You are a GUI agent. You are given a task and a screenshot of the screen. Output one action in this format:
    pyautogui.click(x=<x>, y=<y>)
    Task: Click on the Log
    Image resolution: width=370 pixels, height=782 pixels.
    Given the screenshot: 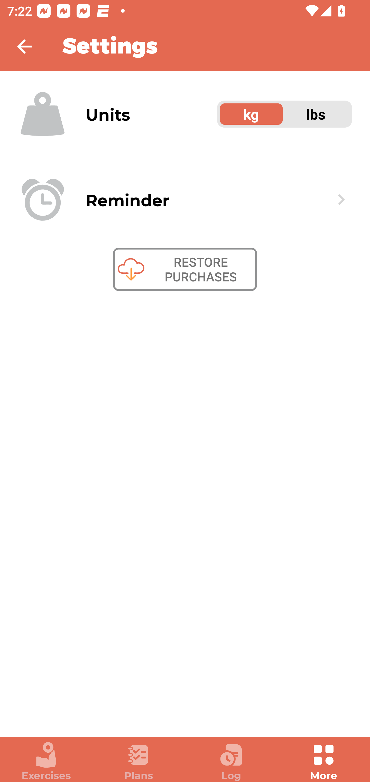 What is the action you would take?
    pyautogui.click(x=231, y=761)
    